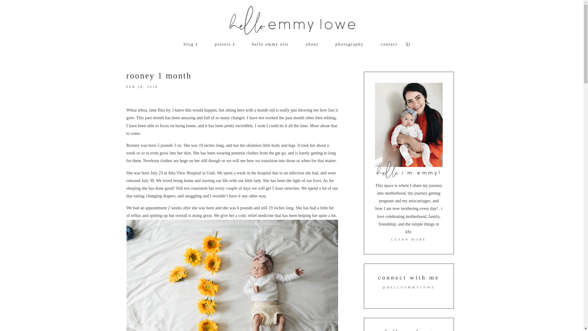  Describe the element at coordinates (187, 48) in the screenshot. I see `blog` at that location.